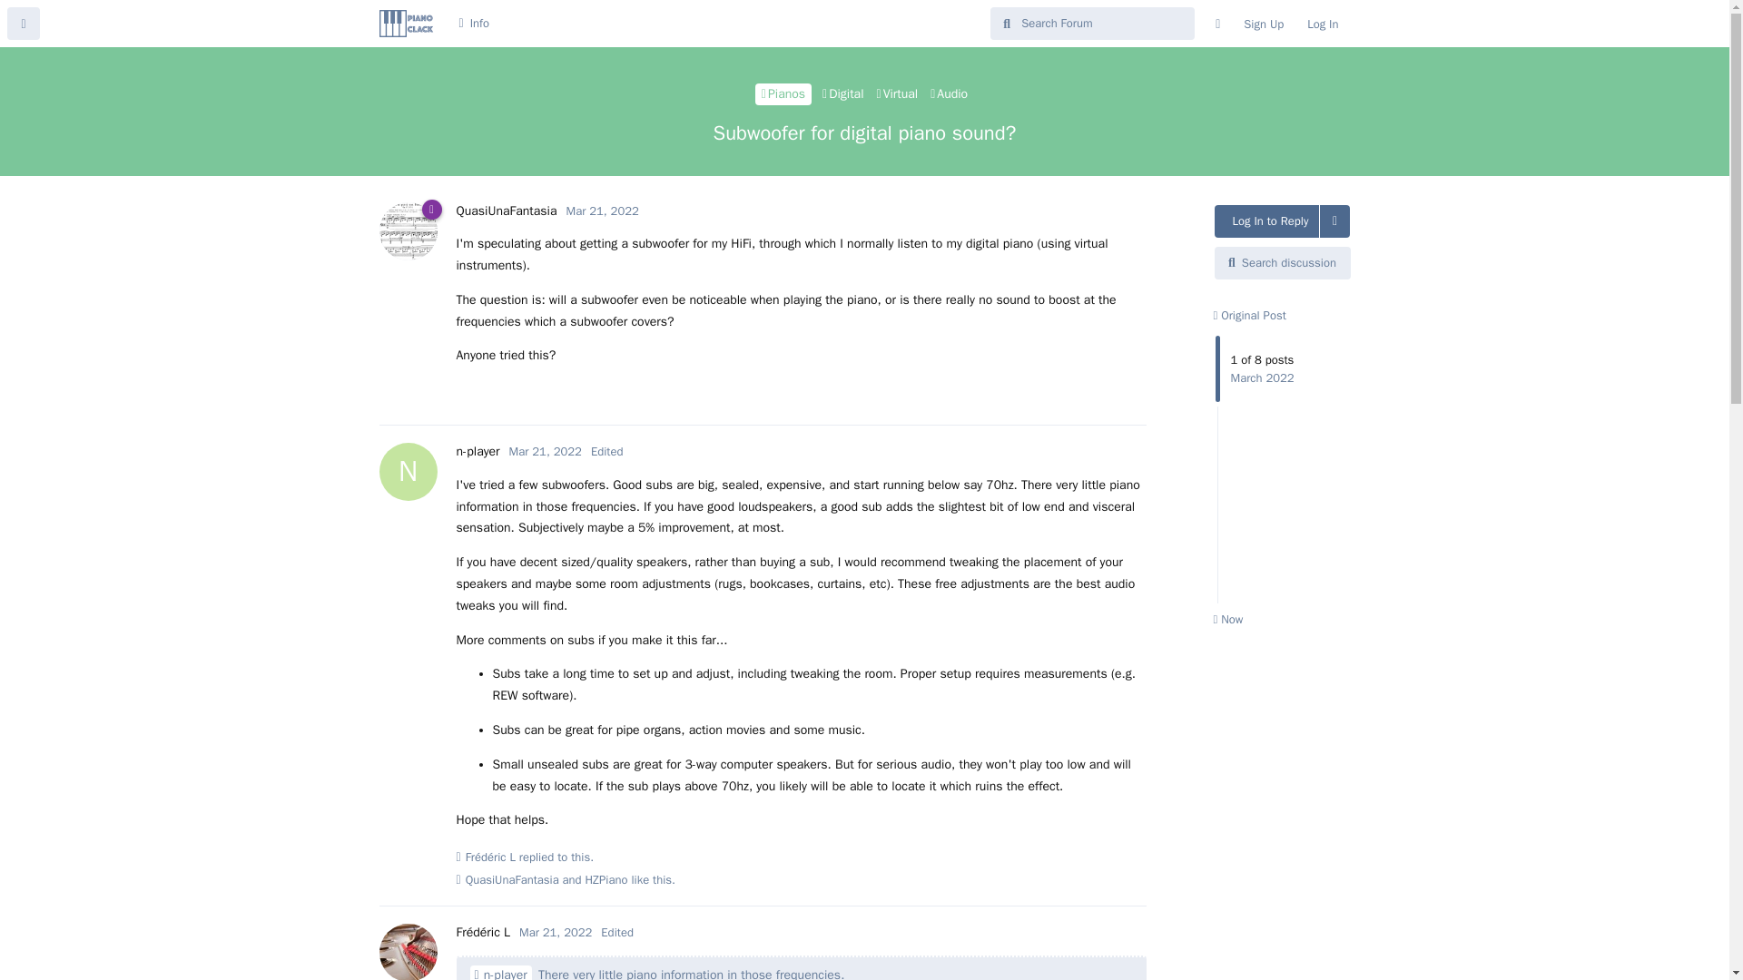  I want to click on Audio, so click(949, 93).